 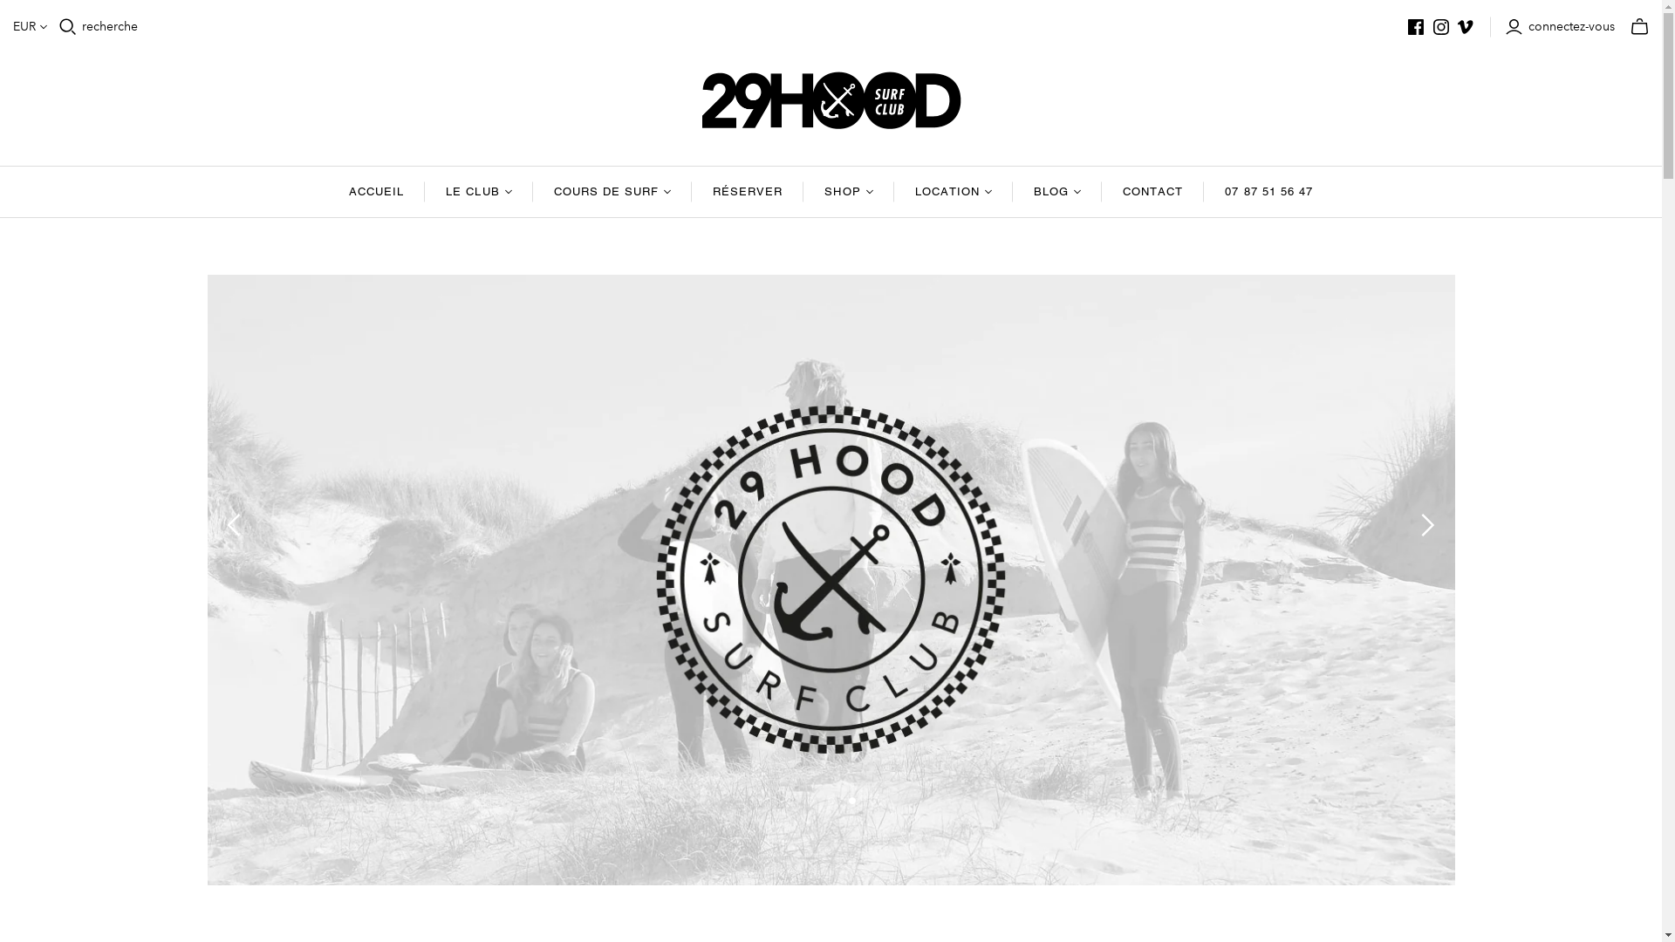 I want to click on connectez-vous, so click(x=1562, y=26).